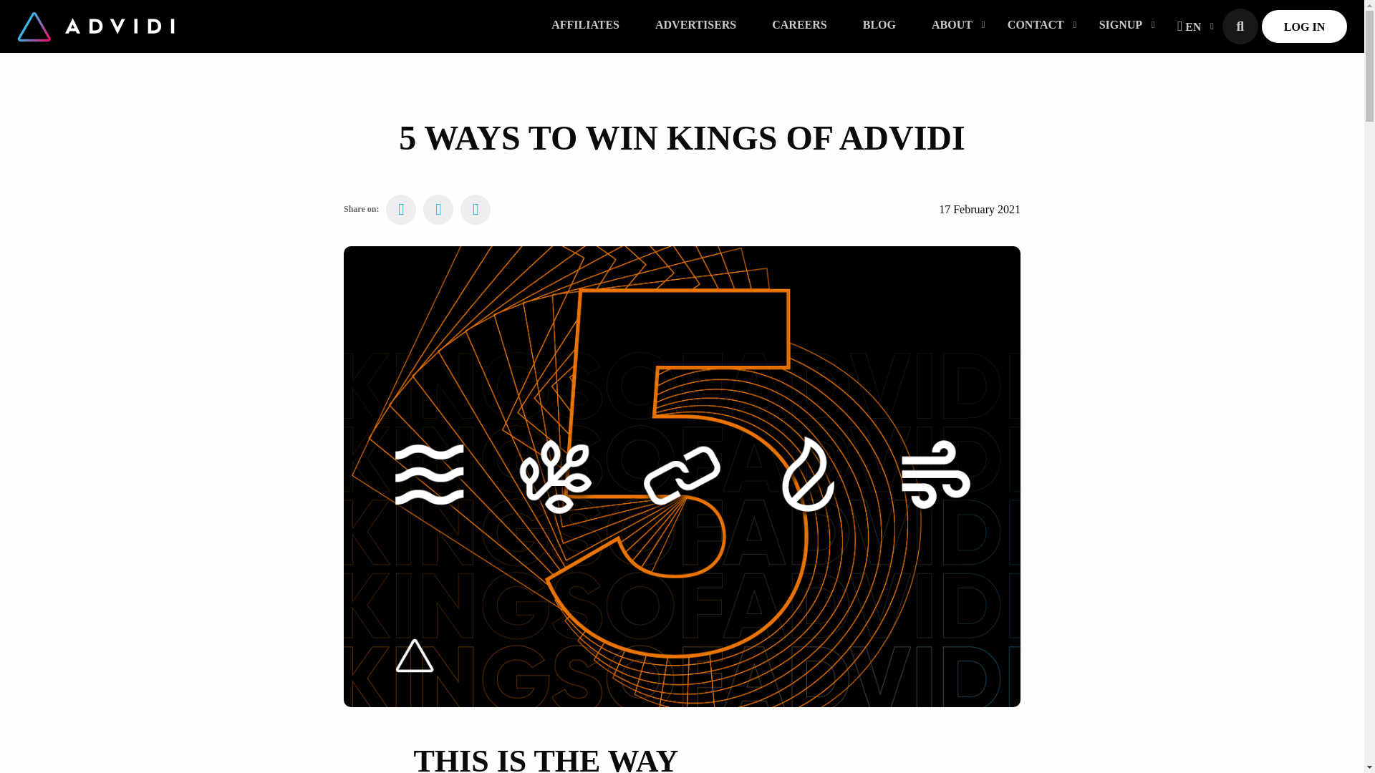 Image resolution: width=1375 pixels, height=773 pixels. What do you see at coordinates (952, 25) in the screenshot?
I see `ABOUT` at bounding box center [952, 25].